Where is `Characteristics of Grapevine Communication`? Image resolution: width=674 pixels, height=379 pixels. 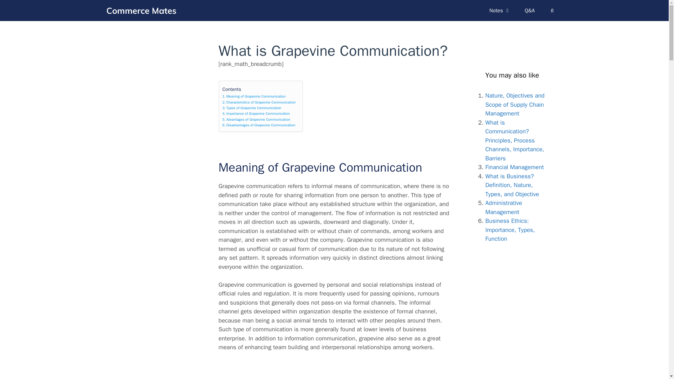
Characteristics of Grapevine Communication is located at coordinates (259, 102).